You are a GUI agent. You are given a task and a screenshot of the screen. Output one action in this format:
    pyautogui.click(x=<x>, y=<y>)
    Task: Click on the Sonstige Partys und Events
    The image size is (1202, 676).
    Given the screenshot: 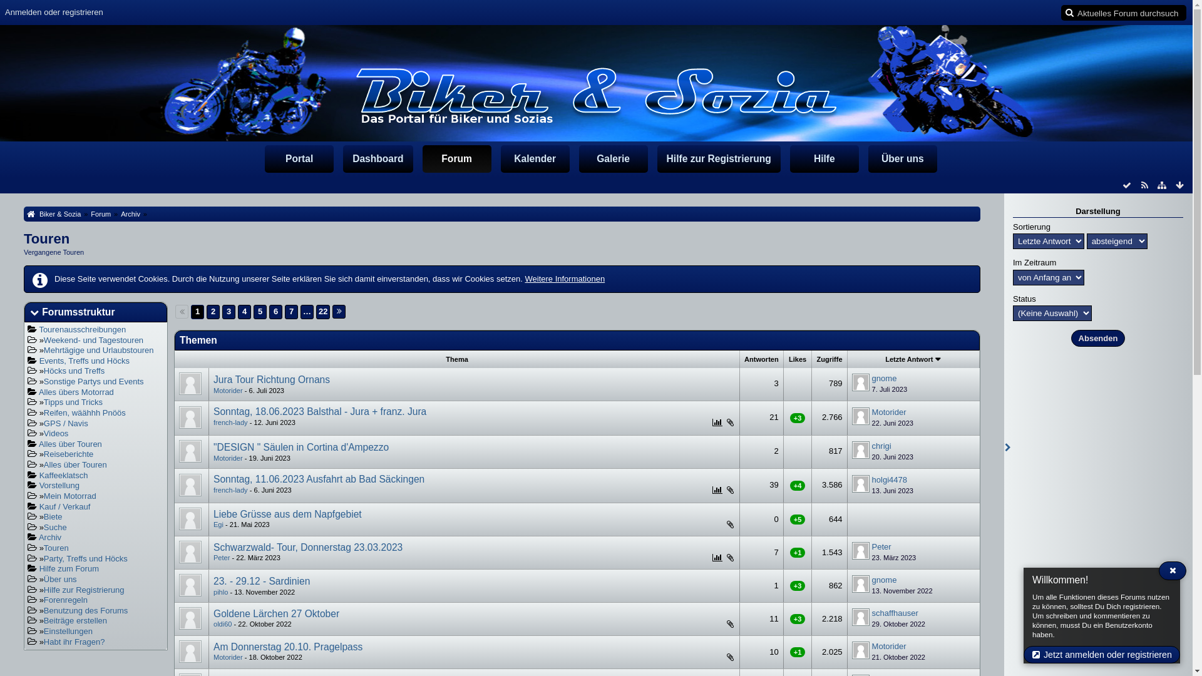 What is the action you would take?
    pyautogui.click(x=94, y=382)
    